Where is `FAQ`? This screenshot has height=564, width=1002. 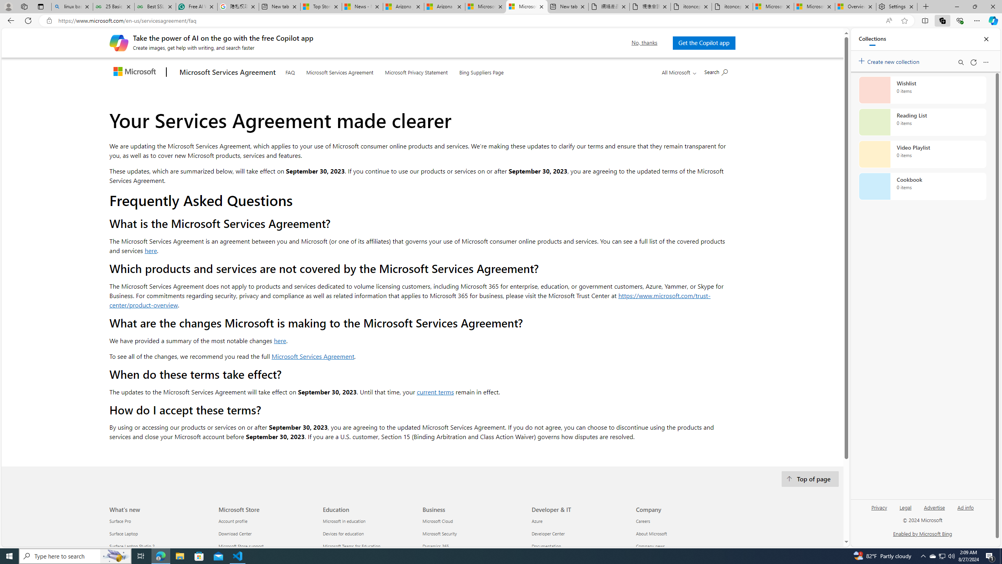
FAQ is located at coordinates (290, 70).